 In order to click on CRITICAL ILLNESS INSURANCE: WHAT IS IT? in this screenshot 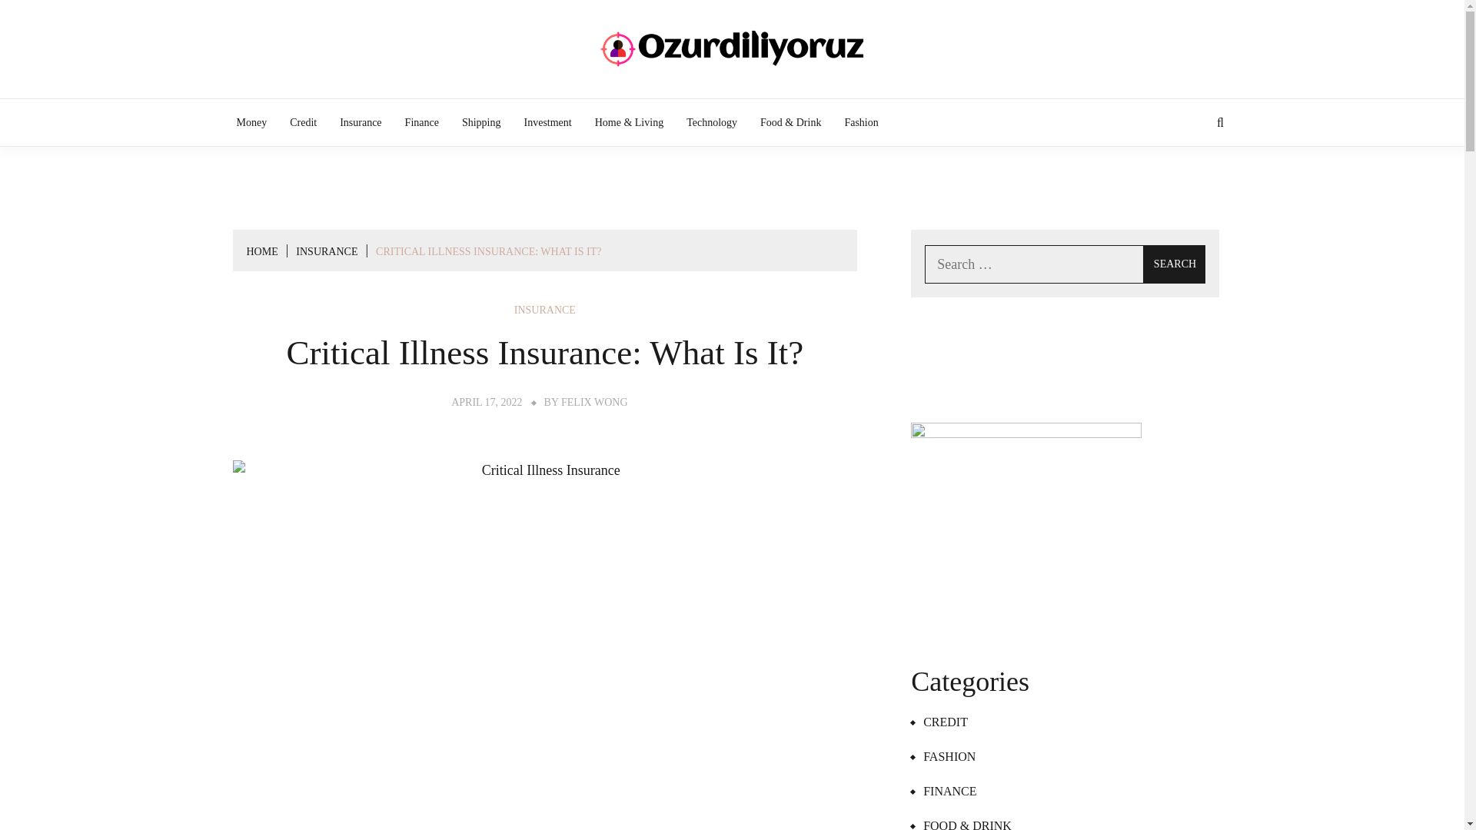, I will do `click(488, 251)`.